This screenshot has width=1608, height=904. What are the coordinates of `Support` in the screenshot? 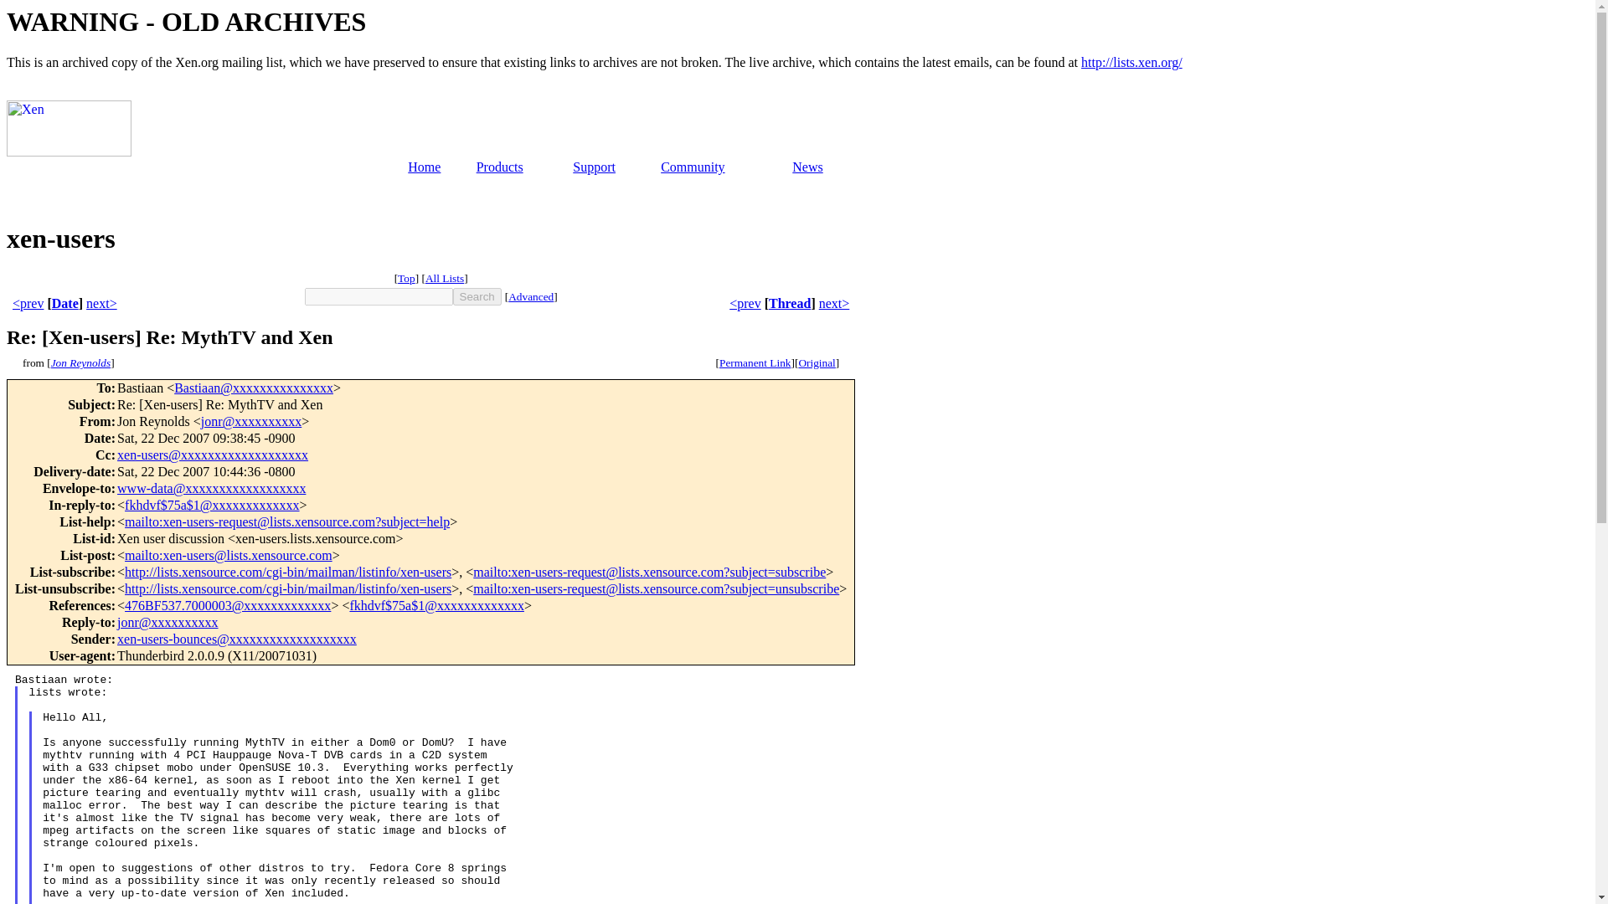 It's located at (594, 167).